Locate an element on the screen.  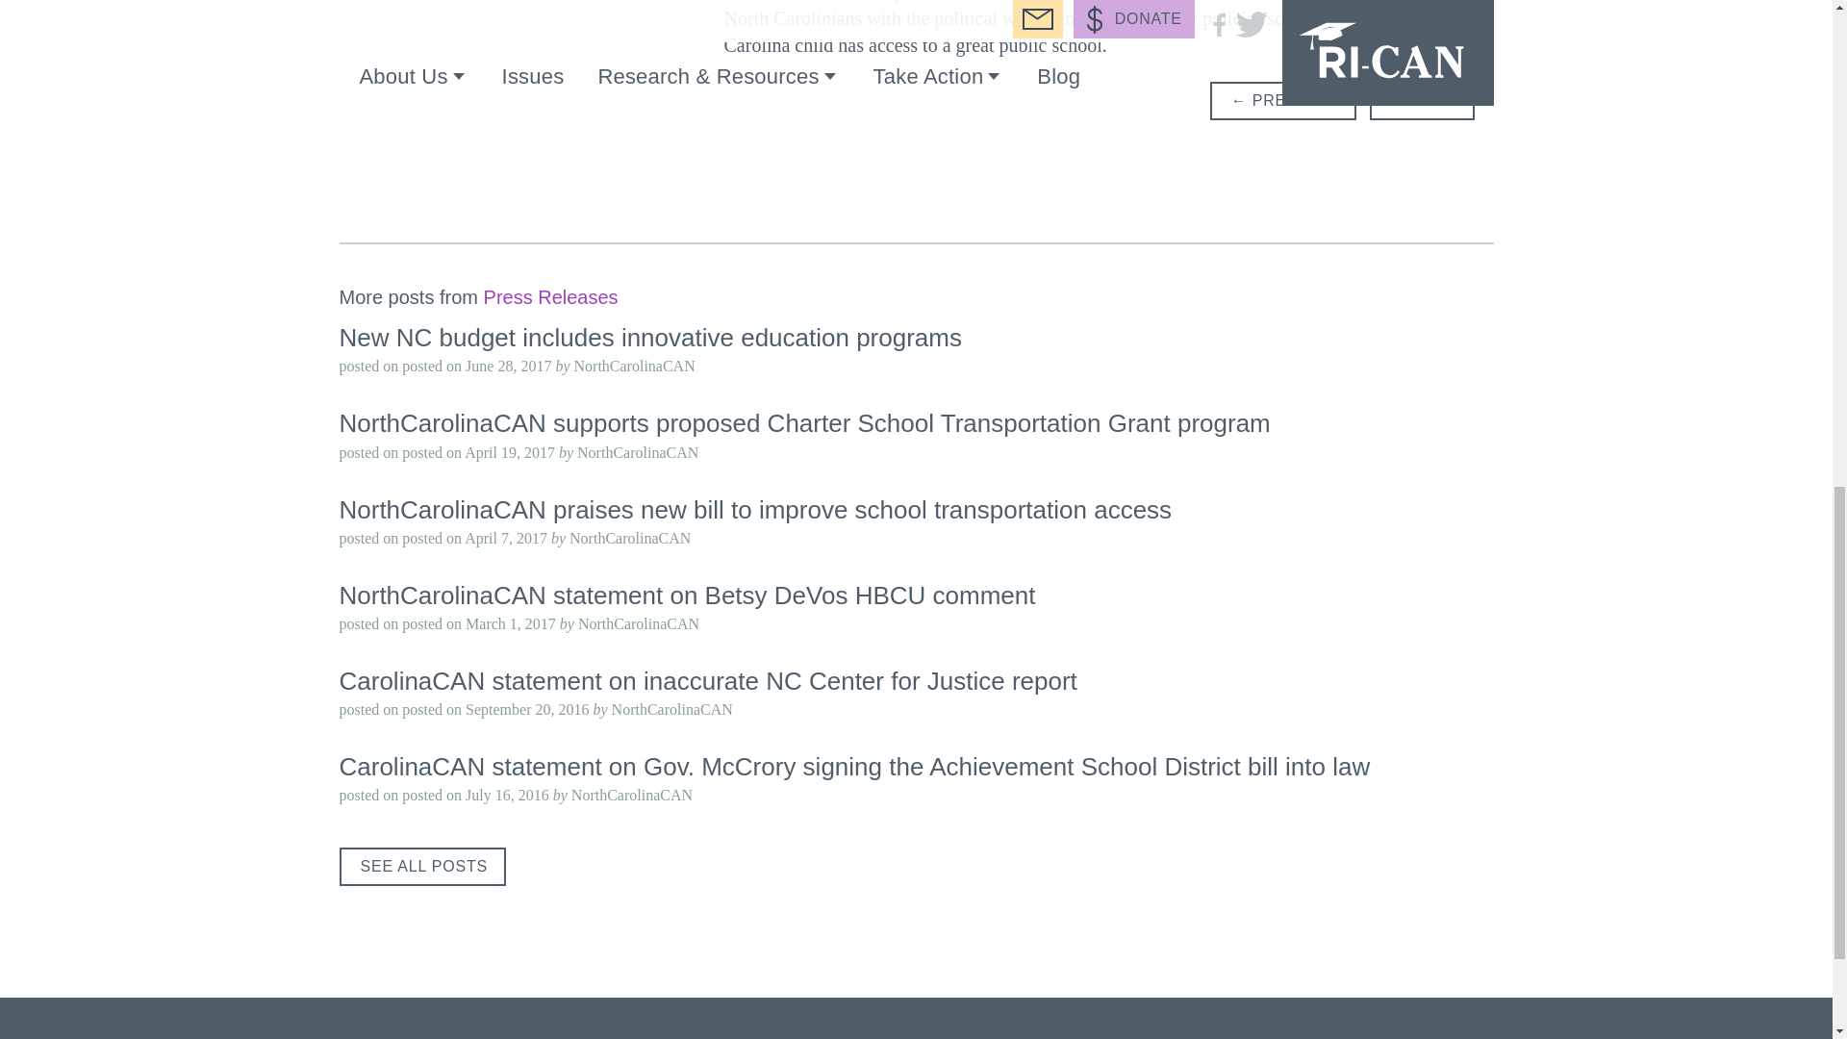
New NC budget includes innovative education programs is located at coordinates (648, 337).